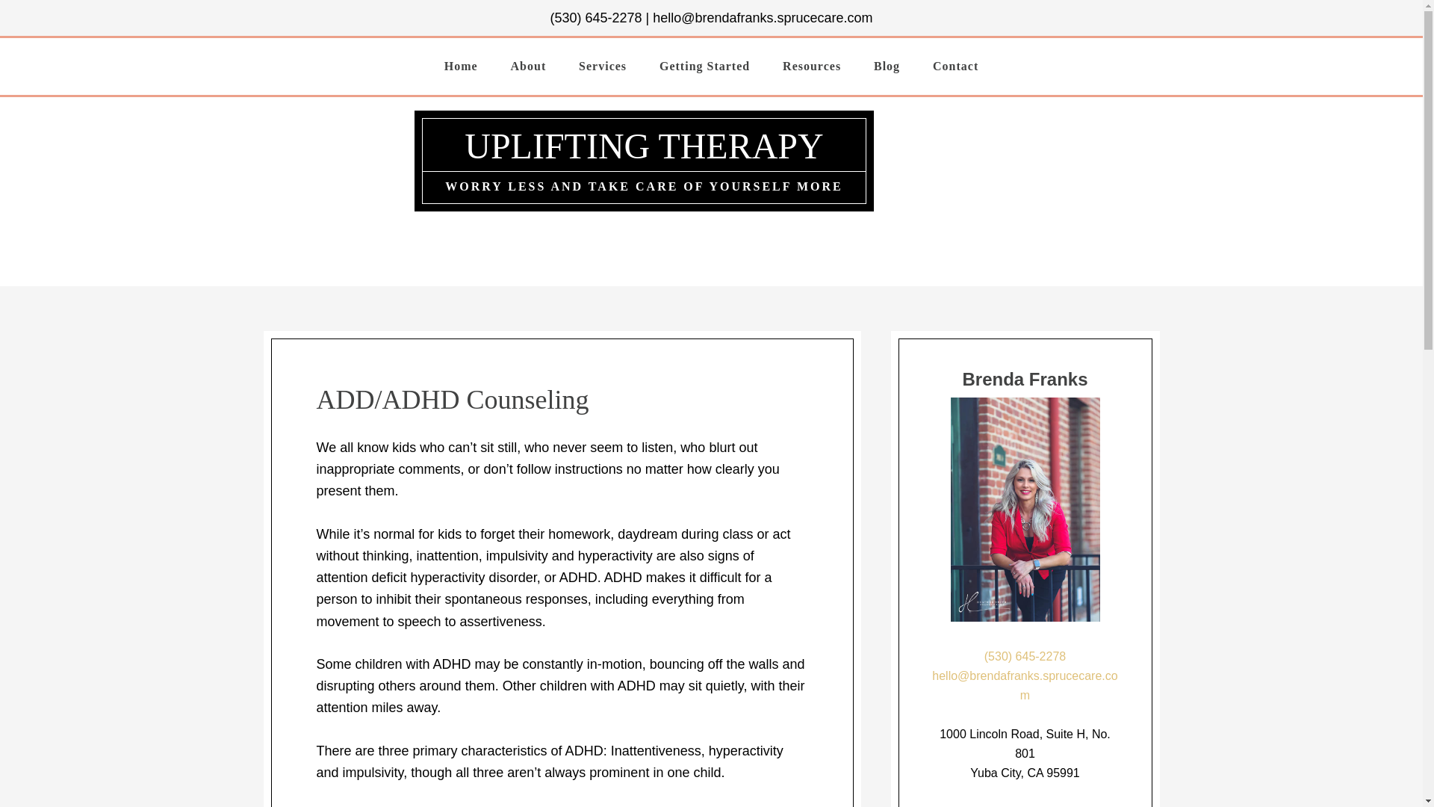  I want to click on Blog, so click(887, 66).